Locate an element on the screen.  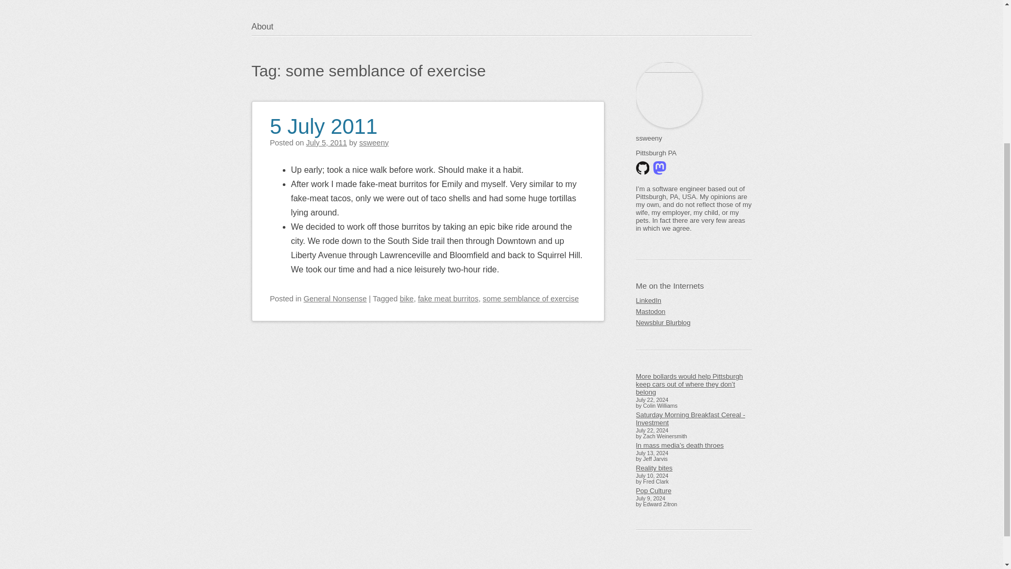
some semblance of exercise is located at coordinates (531, 298).